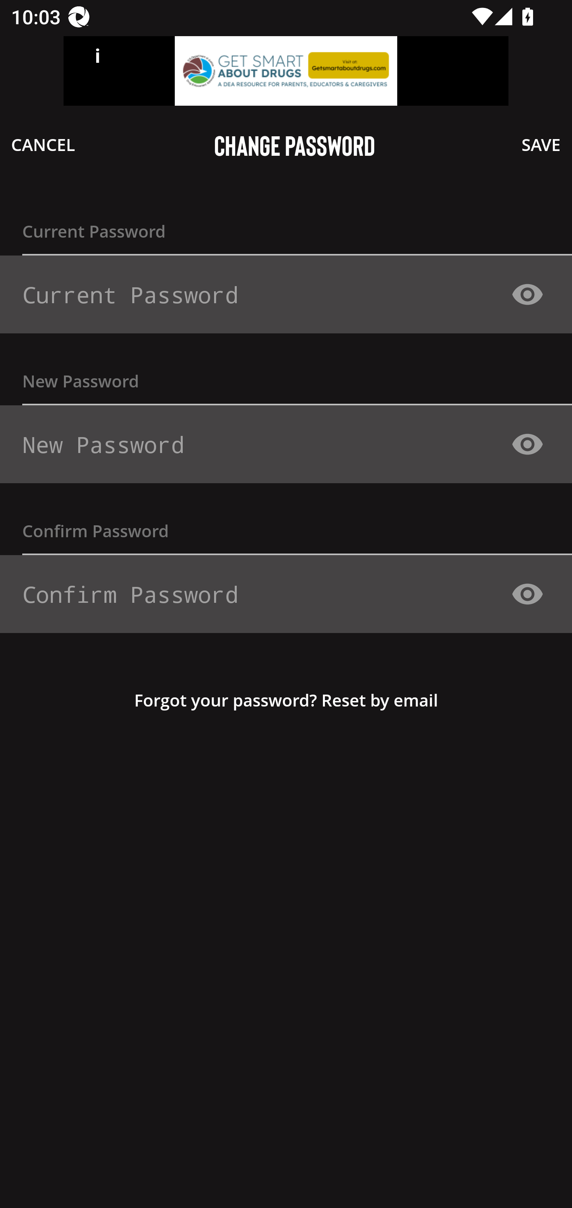  I want to click on Forgot your password? Reset by email, so click(286, 700).